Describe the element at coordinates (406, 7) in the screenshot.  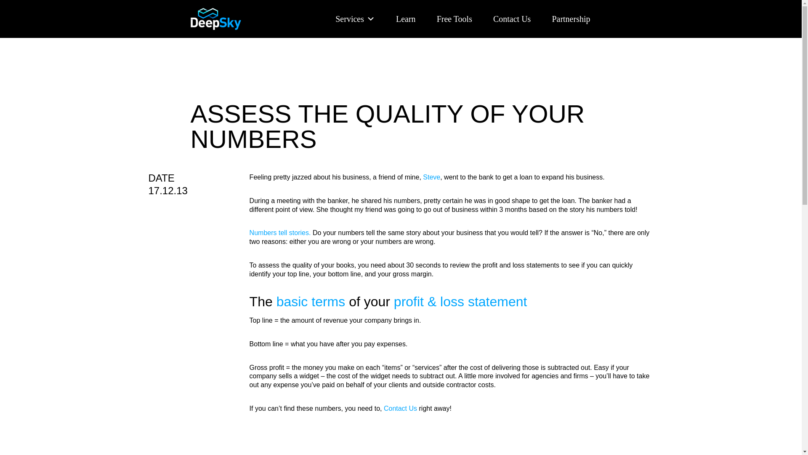
I see `Learn` at that location.